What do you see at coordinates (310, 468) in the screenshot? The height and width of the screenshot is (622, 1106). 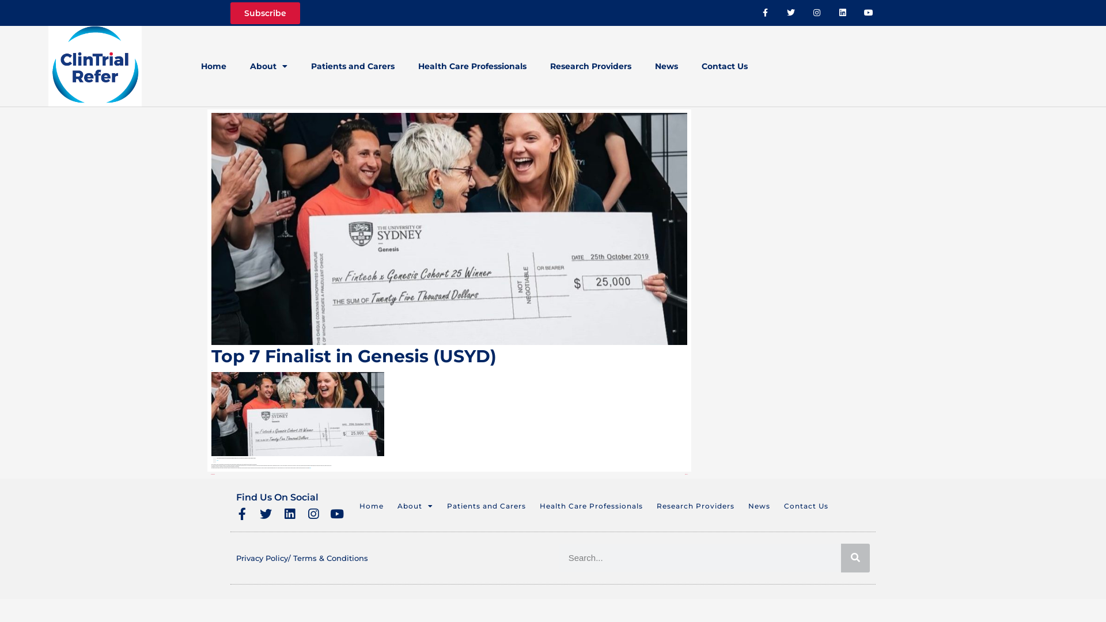 I see `here.` at bounding box center [310, 468].